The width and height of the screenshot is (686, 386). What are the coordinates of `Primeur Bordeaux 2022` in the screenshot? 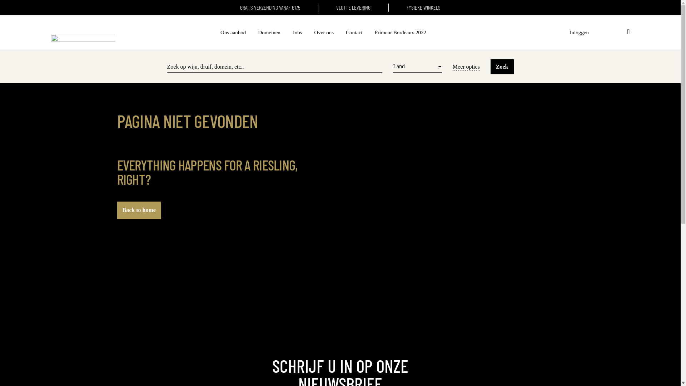 It's located at (401, 33).